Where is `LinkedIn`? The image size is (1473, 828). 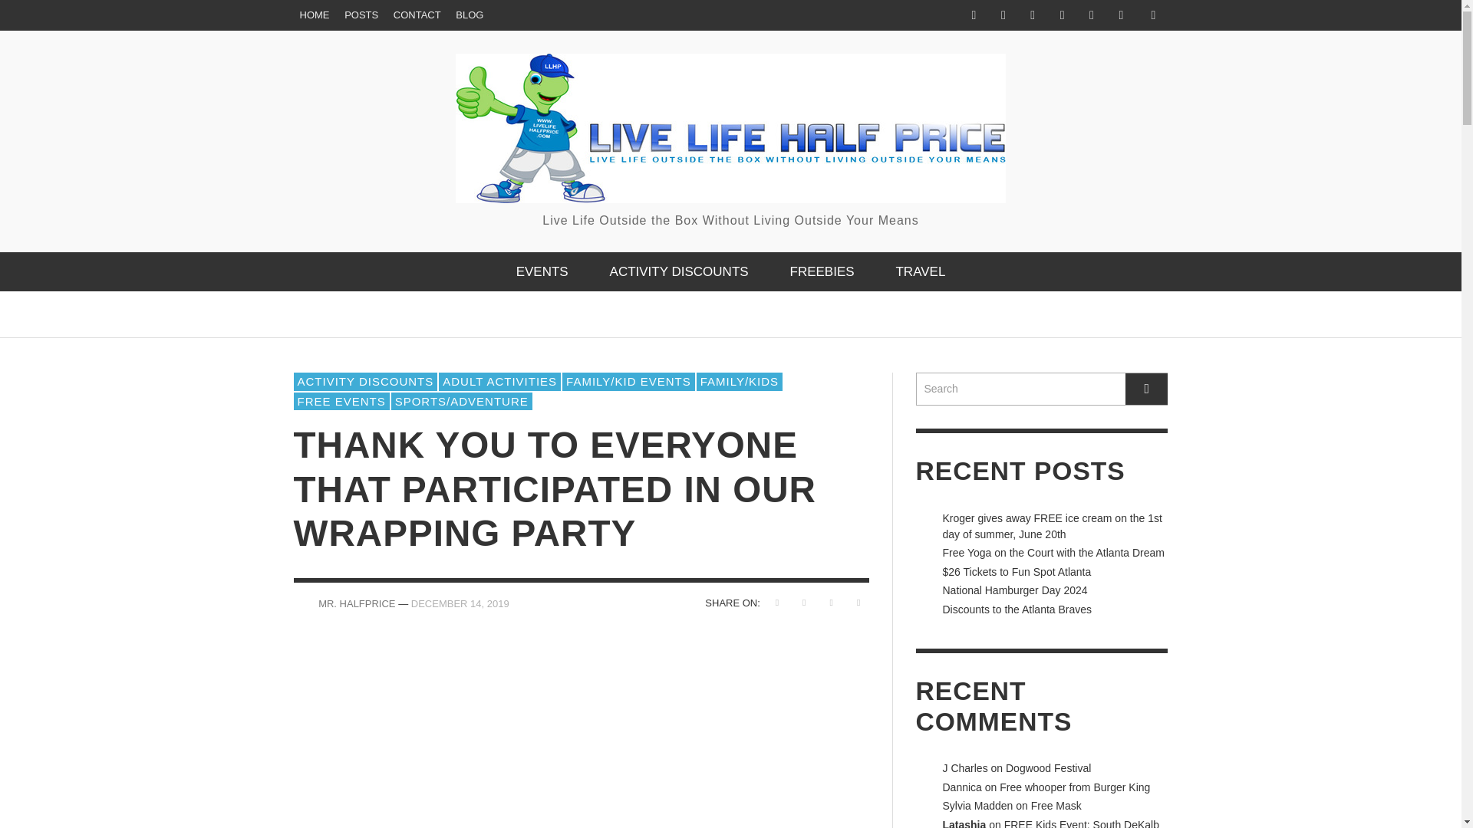
LinkedIn is located at coordinates (1062, 15).